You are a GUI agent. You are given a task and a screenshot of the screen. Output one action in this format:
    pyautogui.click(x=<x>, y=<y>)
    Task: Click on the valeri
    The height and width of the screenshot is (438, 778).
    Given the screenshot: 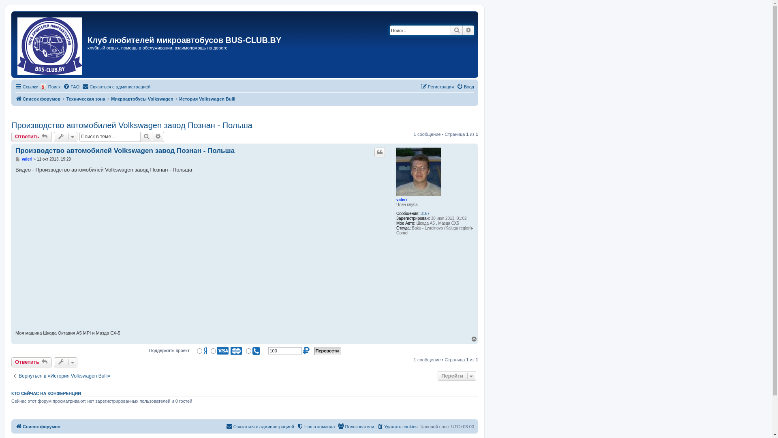 What is the action you would take?
    pyautogui.click(x=402, y=200)
    